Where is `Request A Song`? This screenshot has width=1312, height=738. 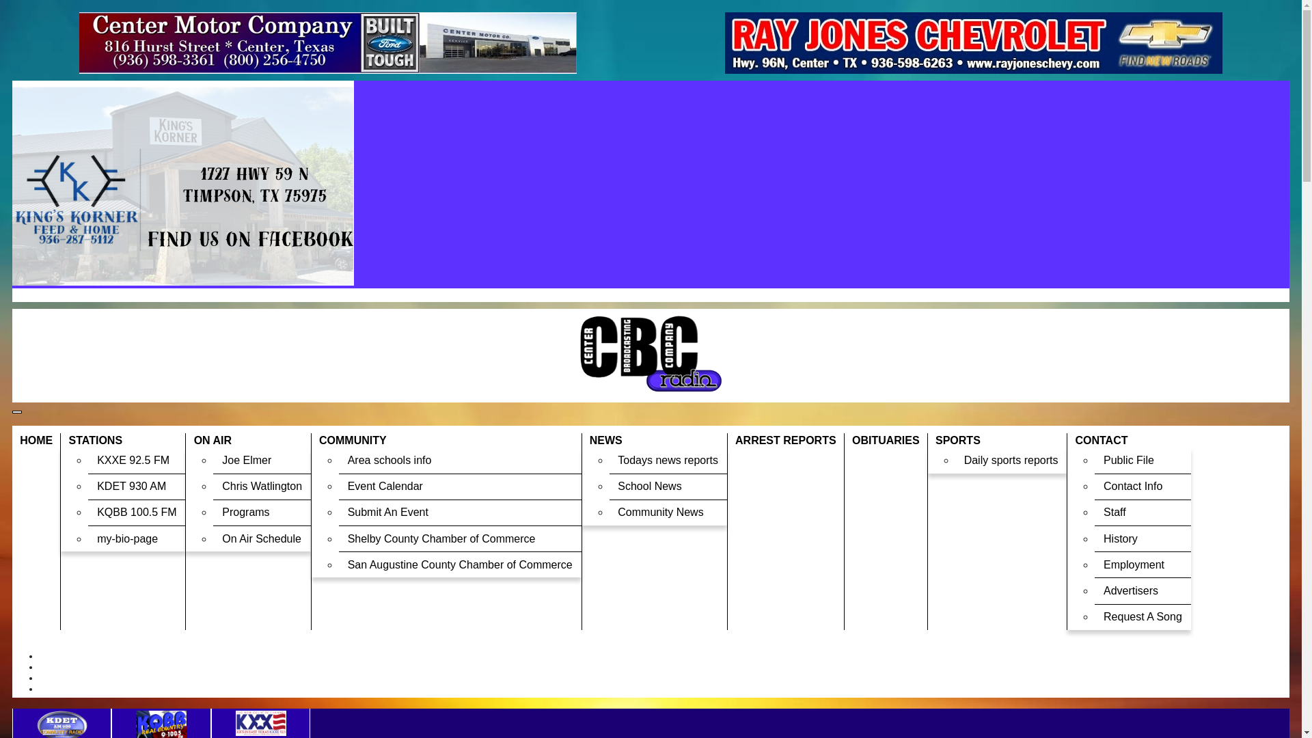
Request A Song is located at coordinates (1142, 616).